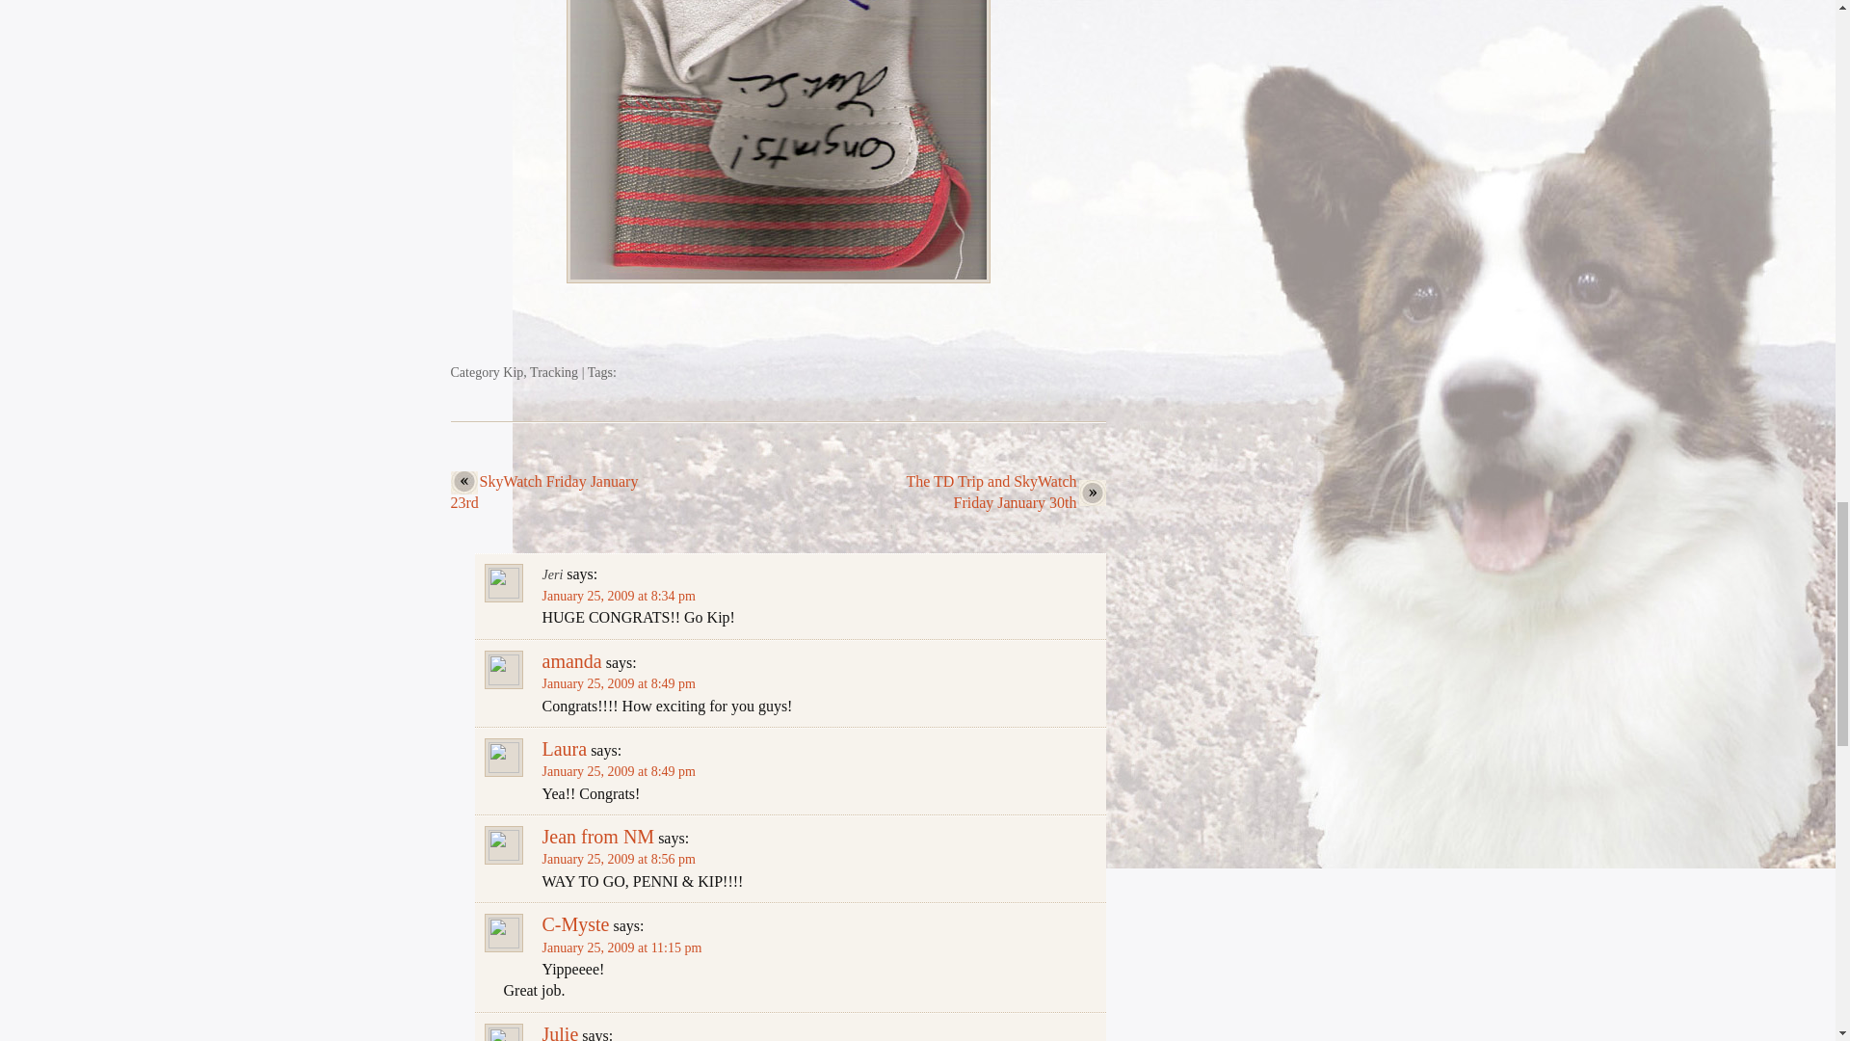 The height and width of the screenshot is (1041, 1850). What do you see at coordinates (619, 771) in the screenshot?
I see `January 25, 2009 at 8:49 pm` at bounding box center [619, 771].